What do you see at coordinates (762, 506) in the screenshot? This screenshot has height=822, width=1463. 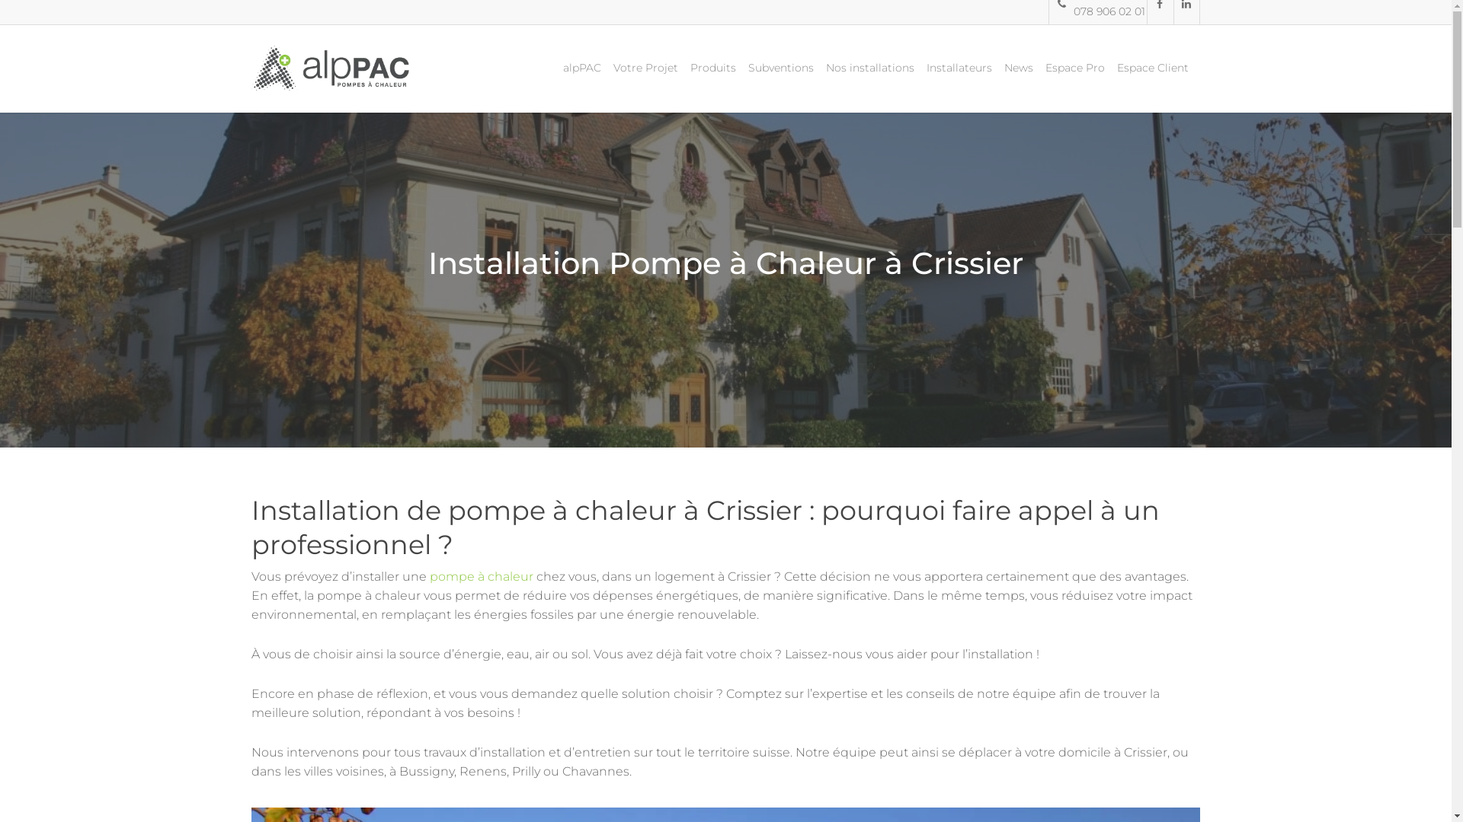 I see `S'inscrire` at bounding box center [762, 506].